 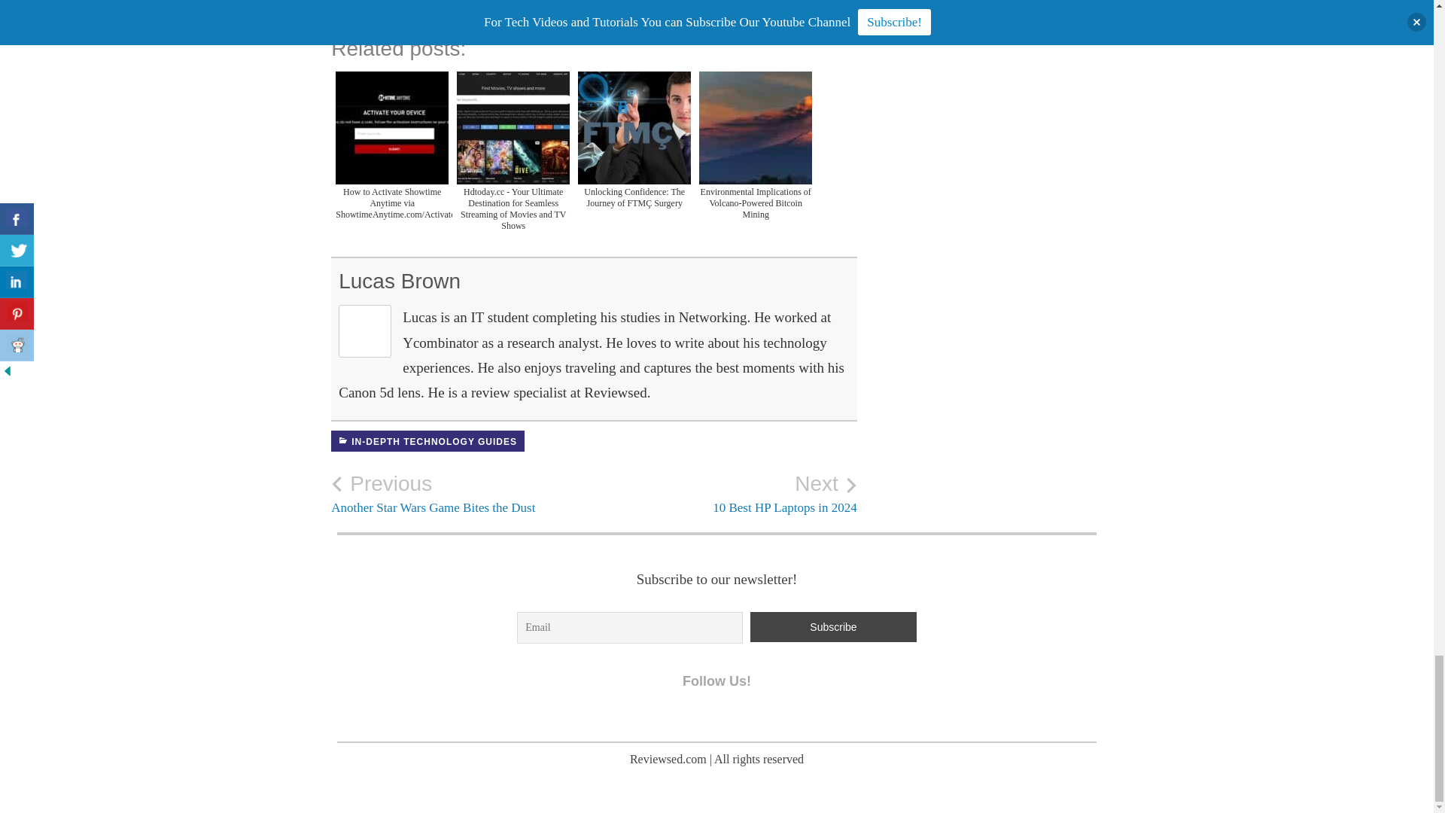 I want to click on Subscribe, so click(x=832, y=627).